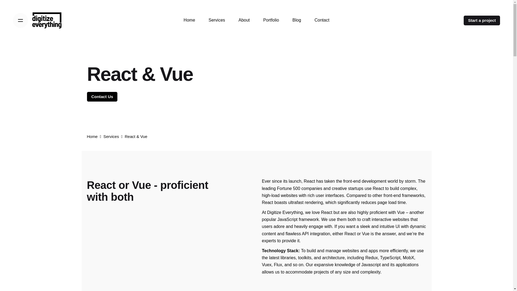  What do you see at coordinates (102, 96) in the screenshot?
I see `Contact Us` at bounding box center [102, 96].